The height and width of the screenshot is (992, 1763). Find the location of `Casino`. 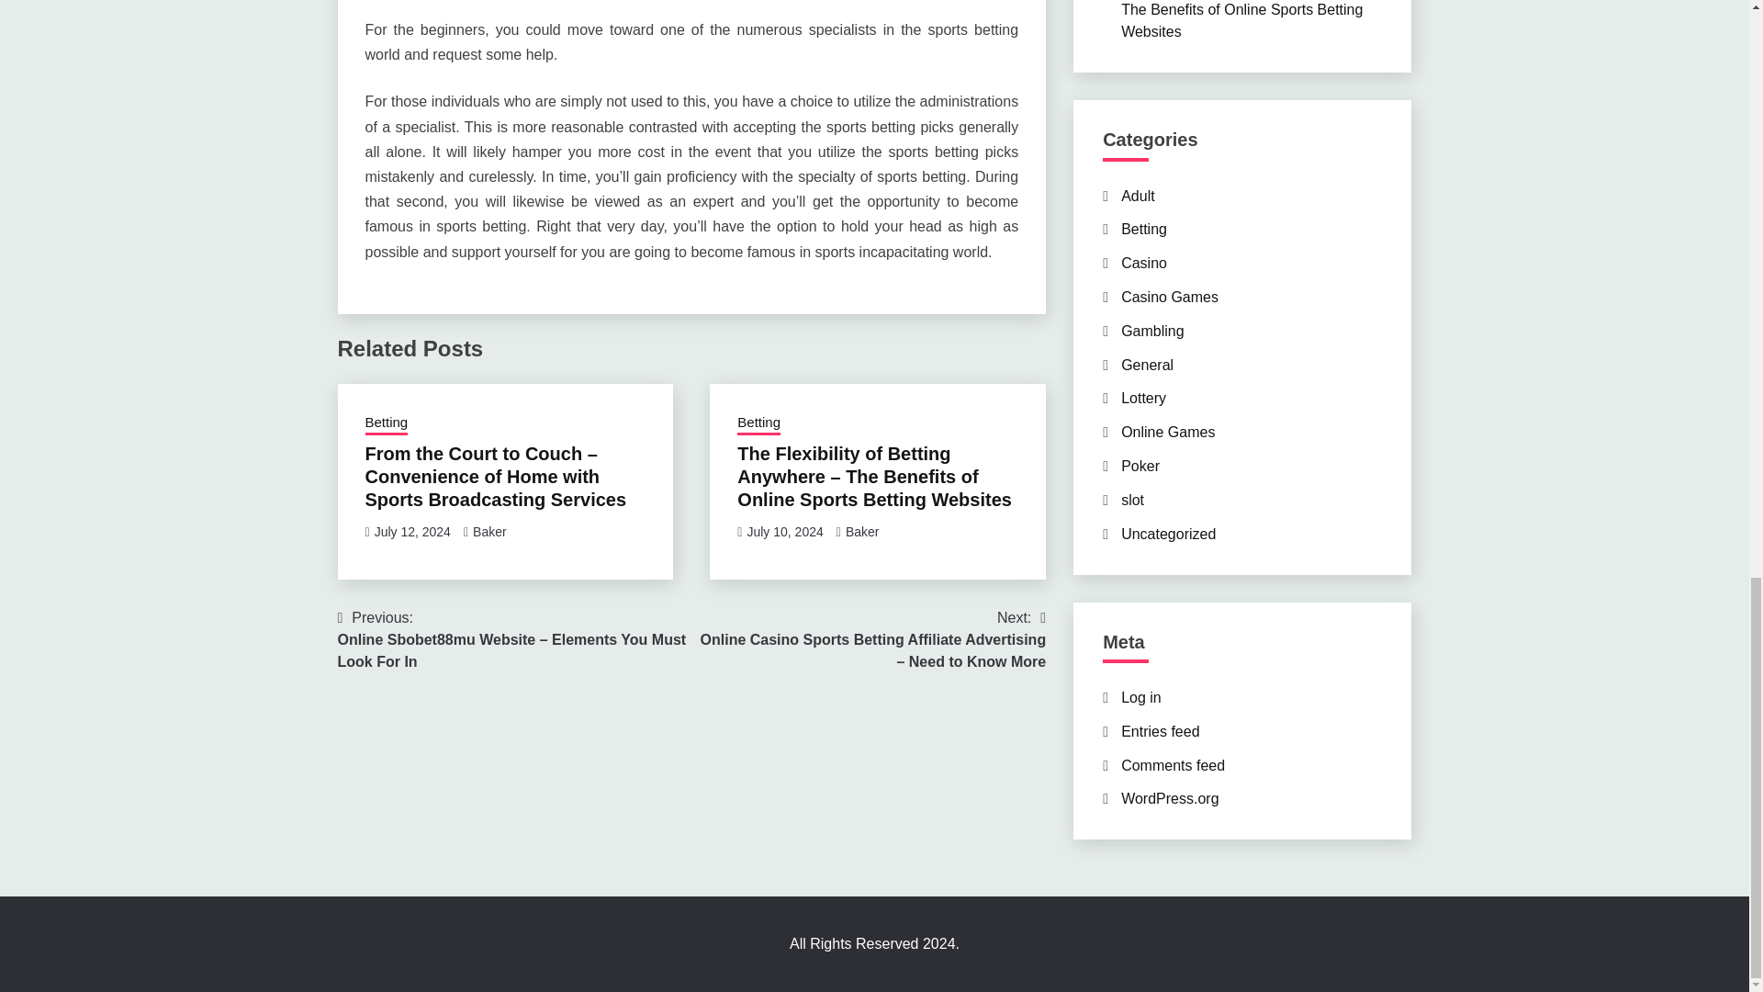

Casino is located at coordinates (1144, 263).